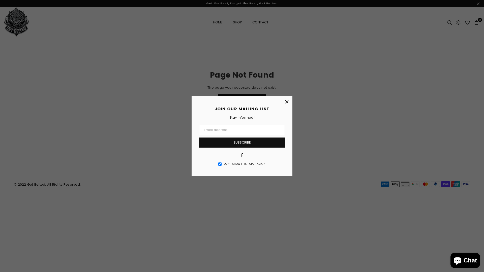 The image size is (484, 272). I want to click on CONTINUE SHOPPING, so click(242, 98).